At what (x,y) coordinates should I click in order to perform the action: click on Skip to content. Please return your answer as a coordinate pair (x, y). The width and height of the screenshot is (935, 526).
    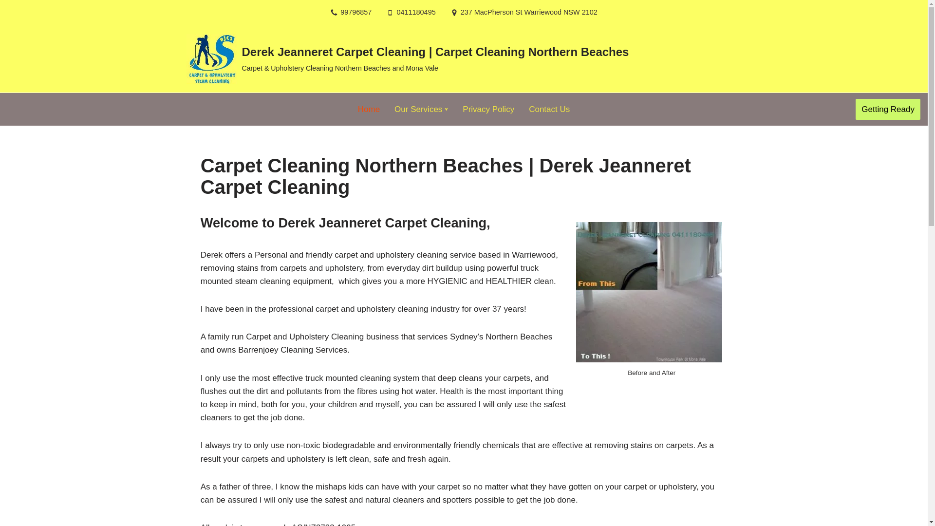
    Looking at the image, I should click on (7, 20).